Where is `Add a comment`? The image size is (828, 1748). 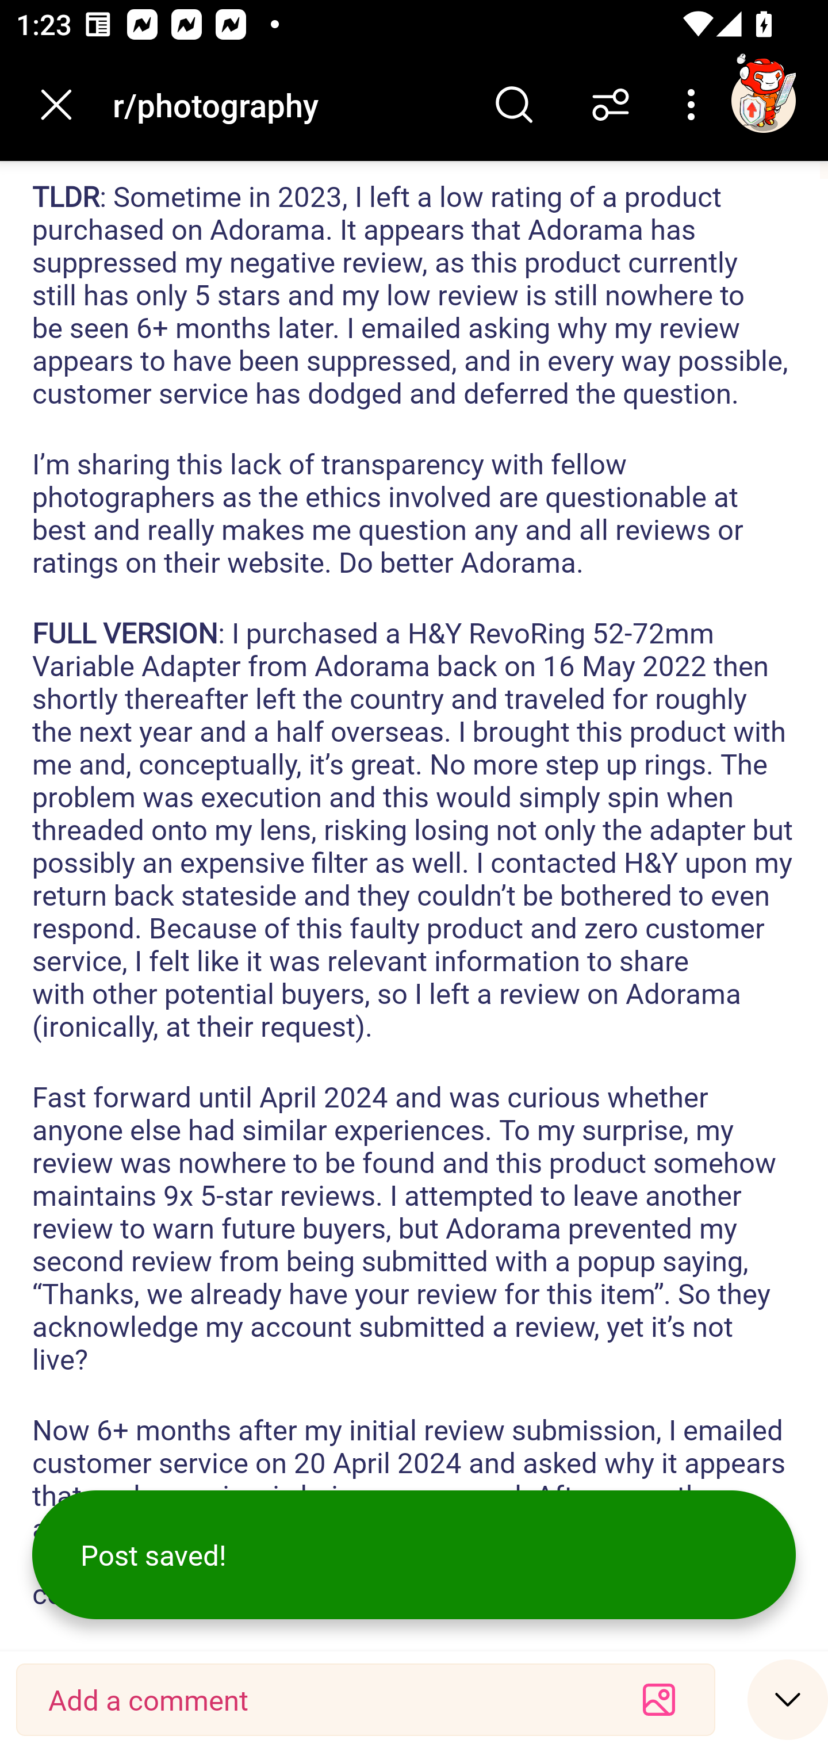 Add a comment is located at coordinates (325, 1700).